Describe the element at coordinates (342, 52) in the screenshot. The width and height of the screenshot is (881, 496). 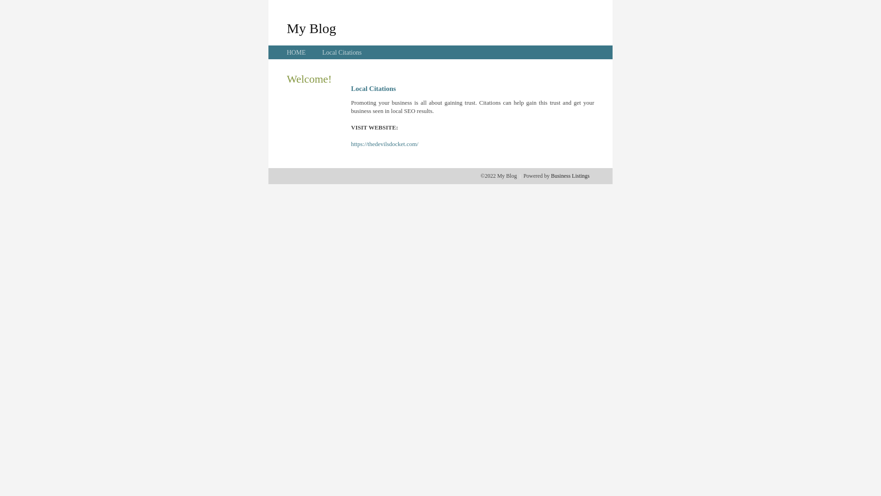
I see `Local Citations` at that location.